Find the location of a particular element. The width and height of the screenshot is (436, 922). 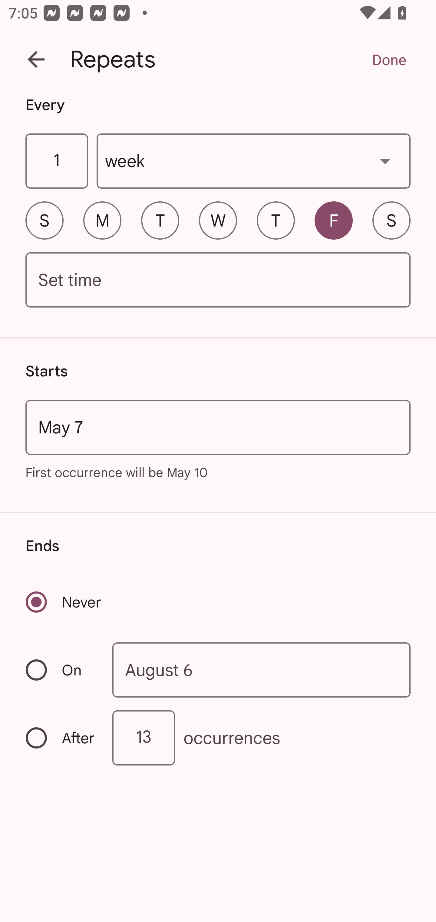

F Friday, selected is located at coordinates (334, 220).